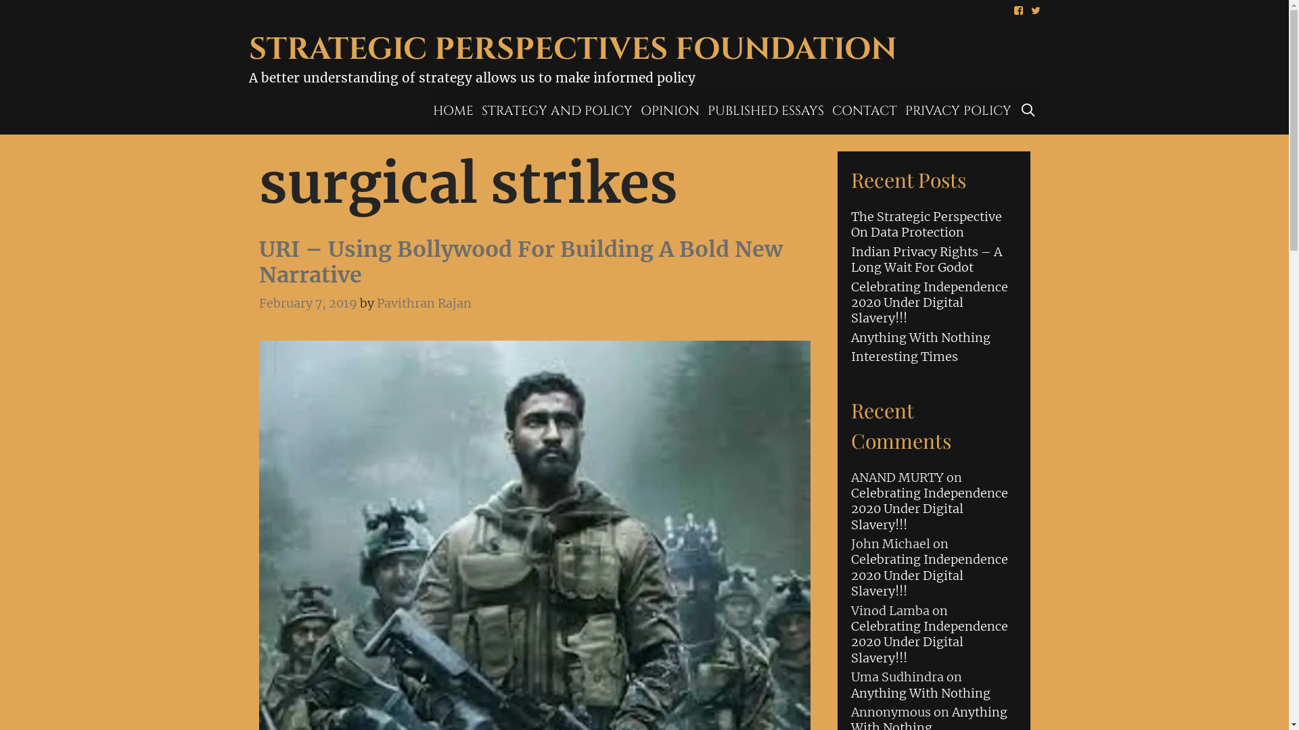 Image resolution: width=1299 pixels, height=730 pixels. Describe the element at coordinates (307, 303) in the screenshot. I see `February 7, 2019` at that location.